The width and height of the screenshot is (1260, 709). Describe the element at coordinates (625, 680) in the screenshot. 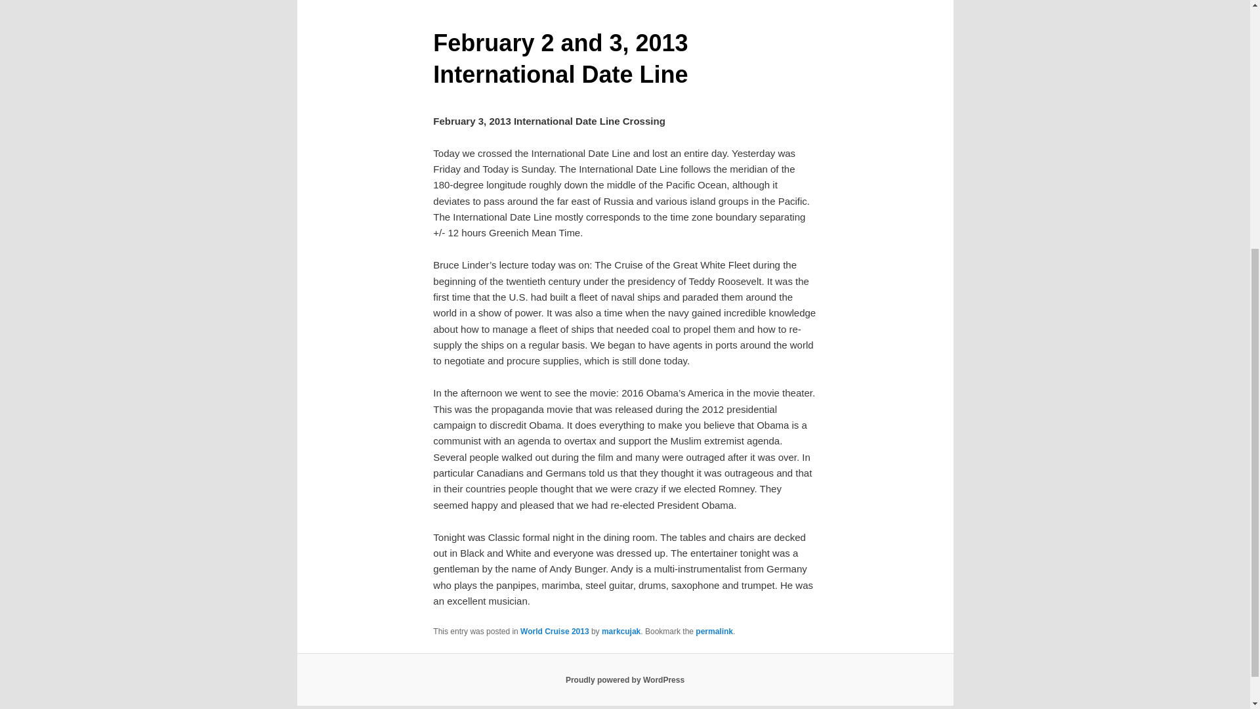

I see `Semantic Personal Publishing Platform` at that location.